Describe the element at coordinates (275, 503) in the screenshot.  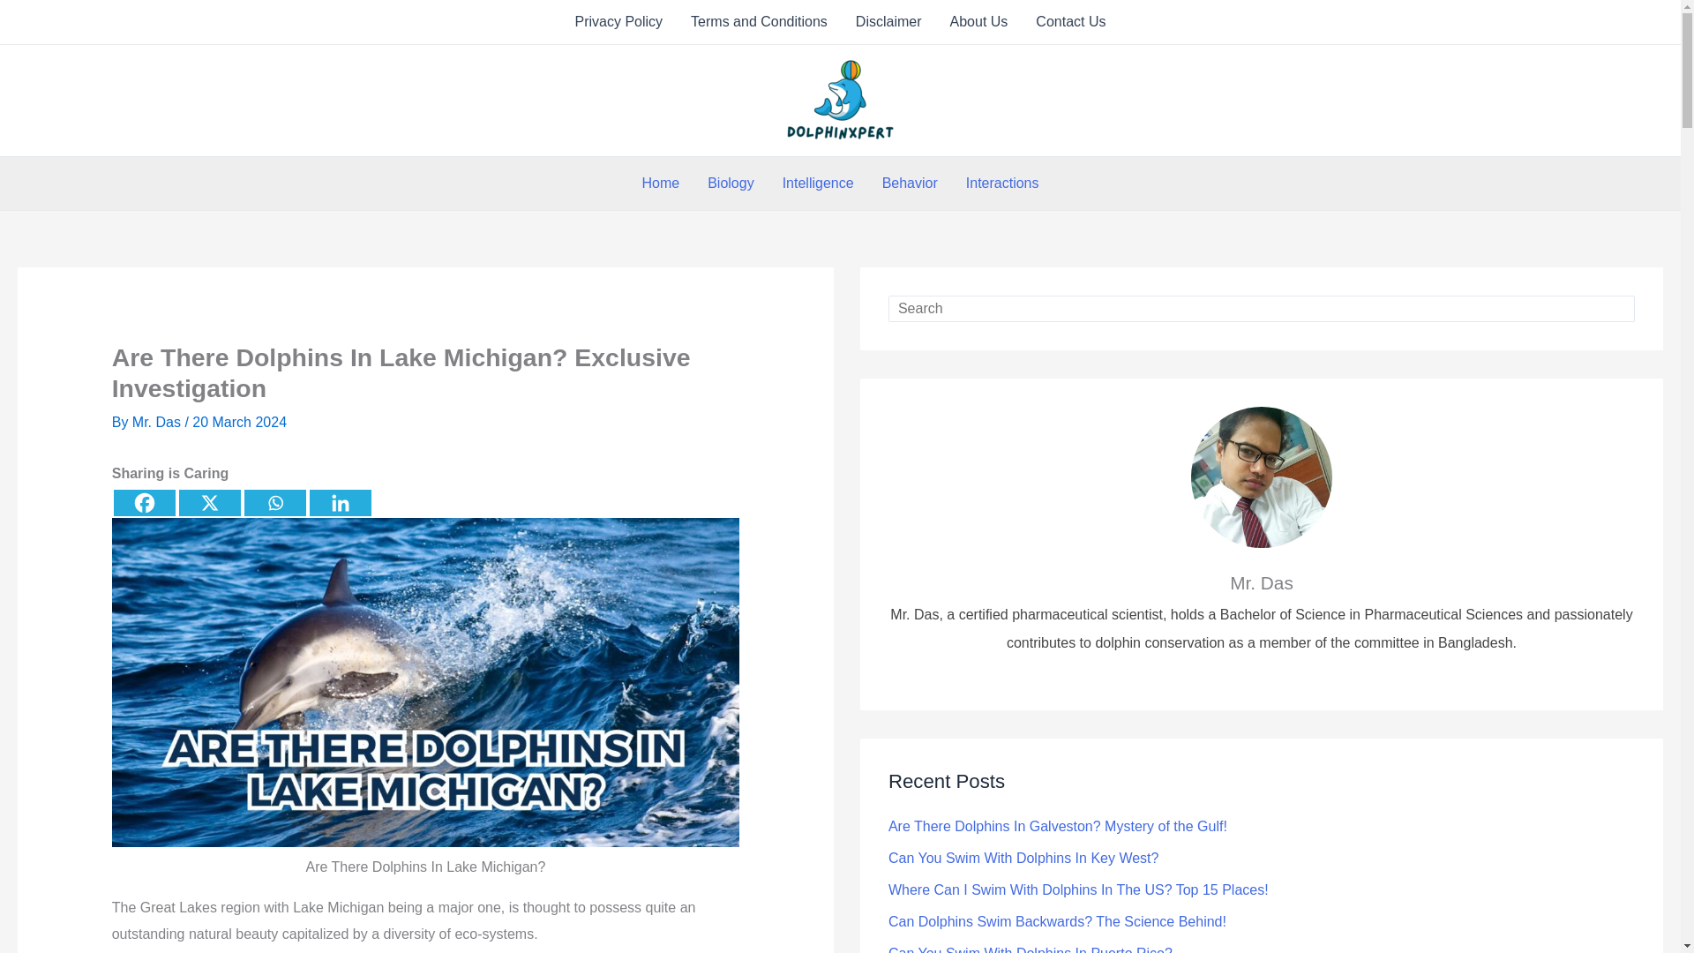
I see `Whatsapp` at that location.